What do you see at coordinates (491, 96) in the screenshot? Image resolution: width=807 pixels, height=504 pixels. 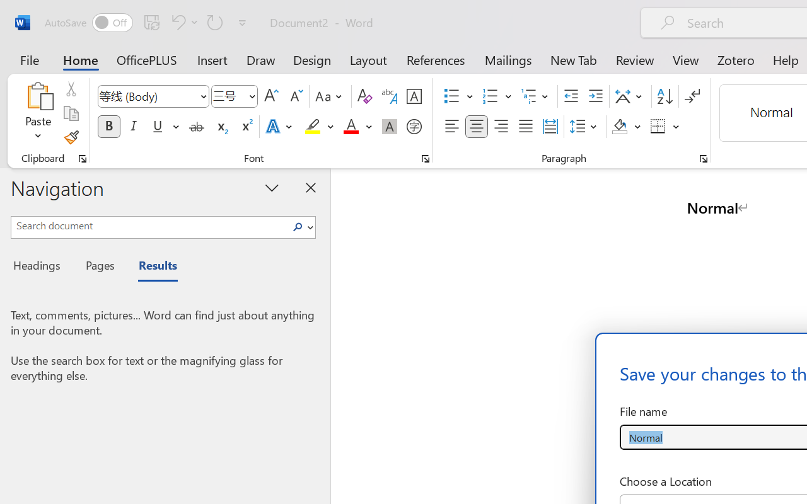 I see `Numbering` at bounding box center [491, 96].